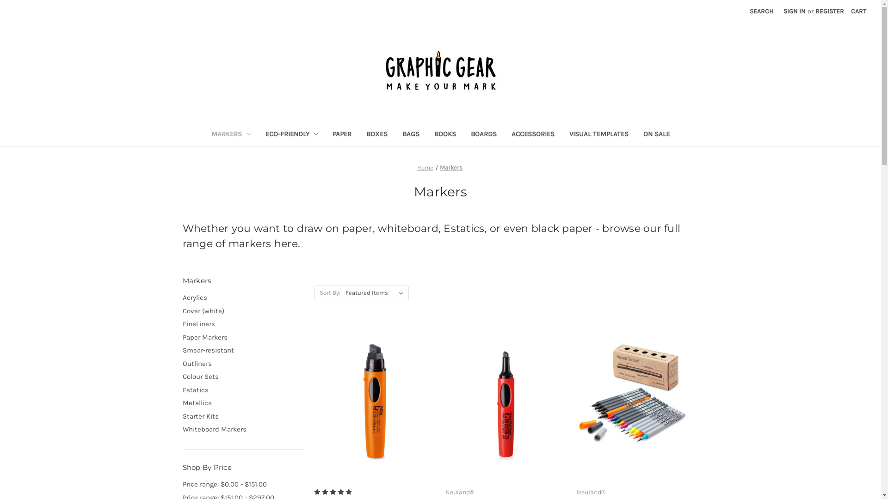 The width and height of the screenshot is (888, 499). What do you see at coordinates (243, 430) in the screenshot?
I see `Whiteboard Markers` at bounding box center [243, 430].